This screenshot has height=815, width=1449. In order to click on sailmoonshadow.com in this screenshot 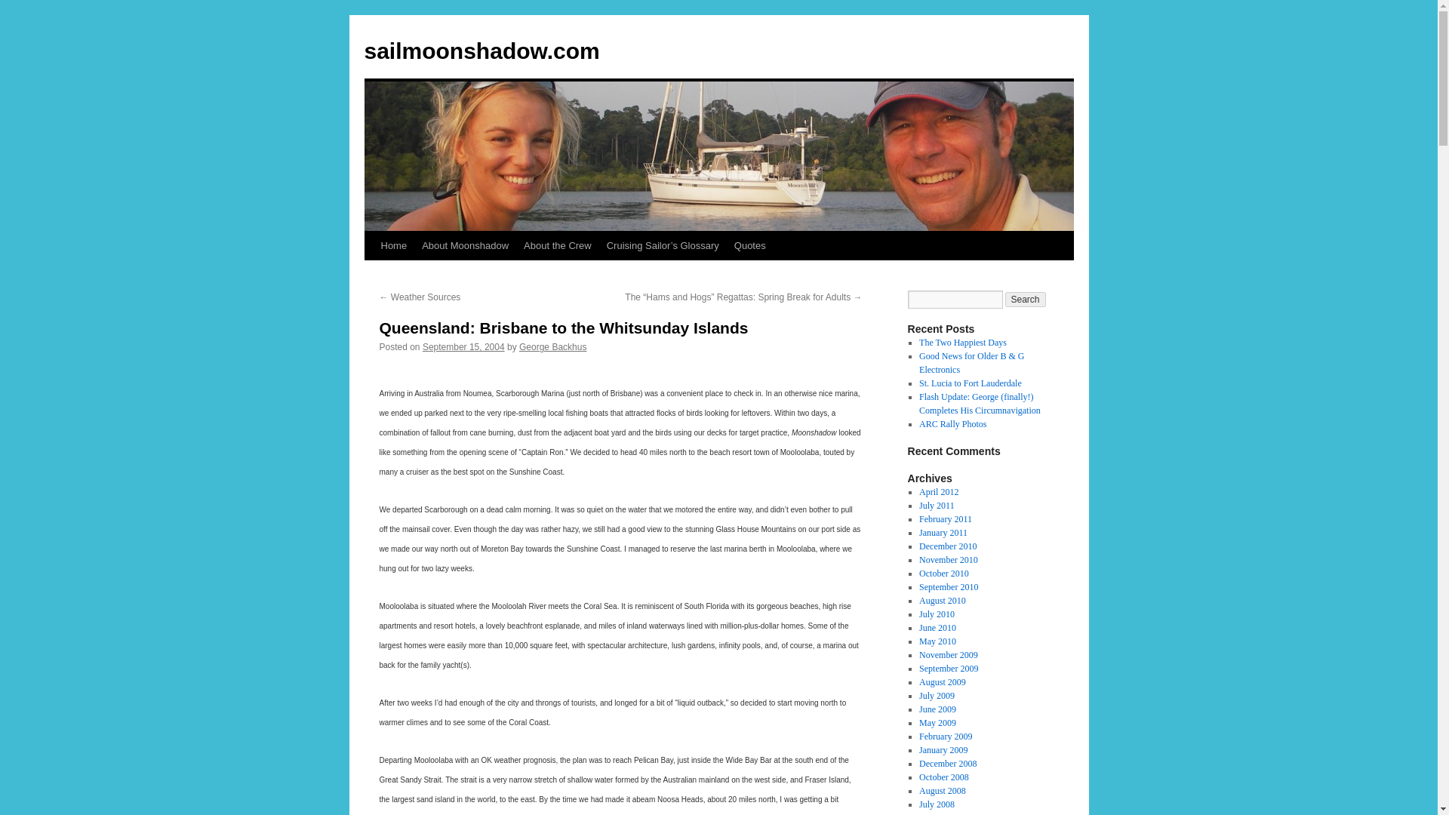, I will do `click(481, 51)`.